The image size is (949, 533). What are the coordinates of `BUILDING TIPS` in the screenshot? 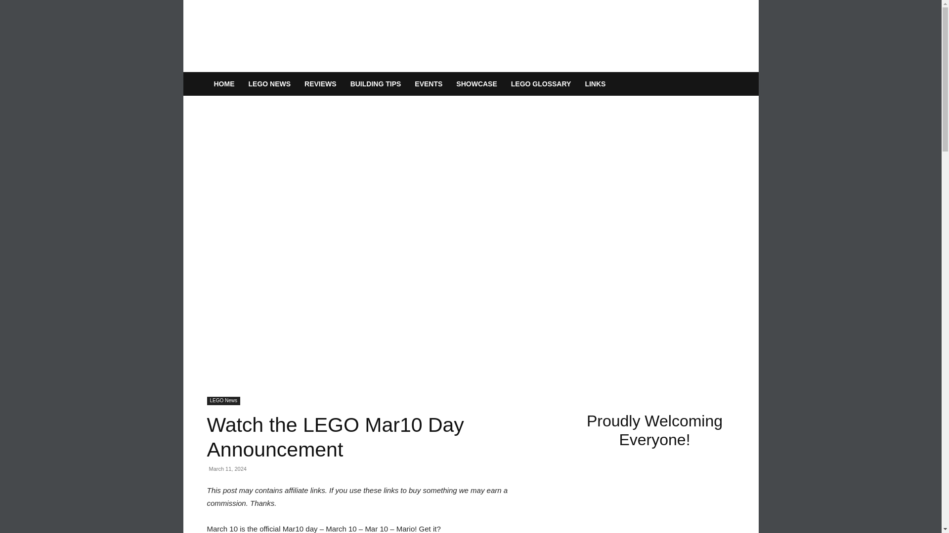 It's located at (376, 84).